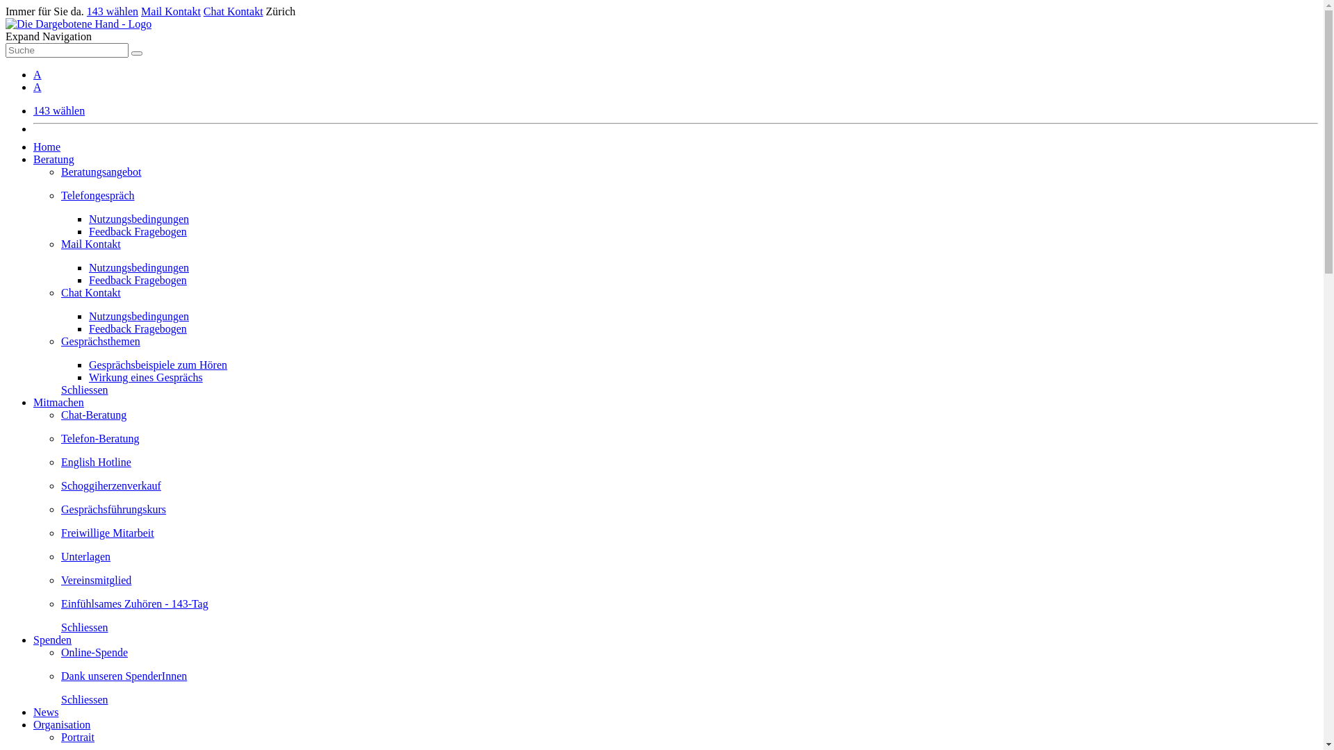  I want to click on Schliessen, so click(85, 628).